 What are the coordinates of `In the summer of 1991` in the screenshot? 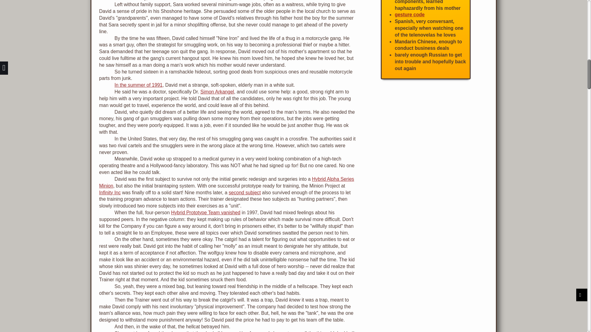 It's located at (139, 85).